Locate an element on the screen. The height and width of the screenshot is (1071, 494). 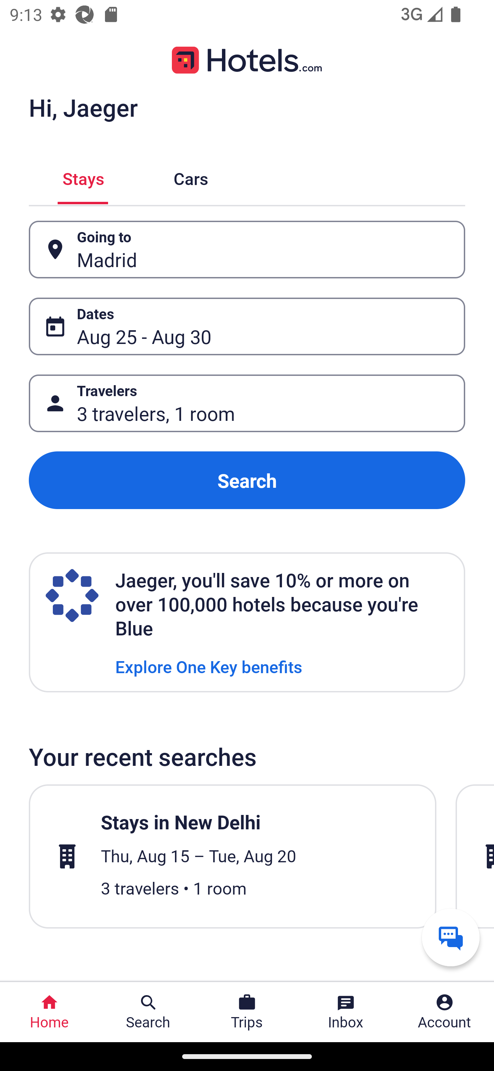
Hi, Jaeger is located at coordinates (83, 107).